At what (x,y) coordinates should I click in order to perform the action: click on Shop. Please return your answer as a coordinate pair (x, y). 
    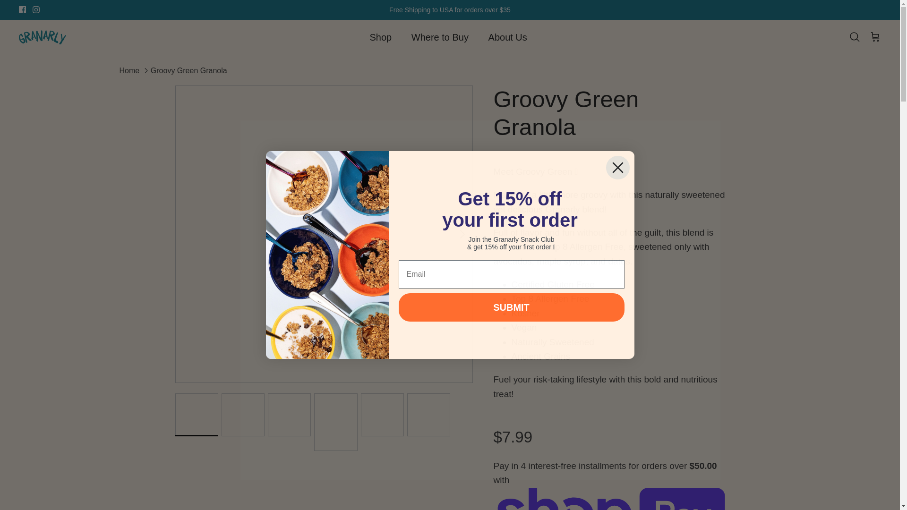
    Looking at the image, I should click on (381, 37).